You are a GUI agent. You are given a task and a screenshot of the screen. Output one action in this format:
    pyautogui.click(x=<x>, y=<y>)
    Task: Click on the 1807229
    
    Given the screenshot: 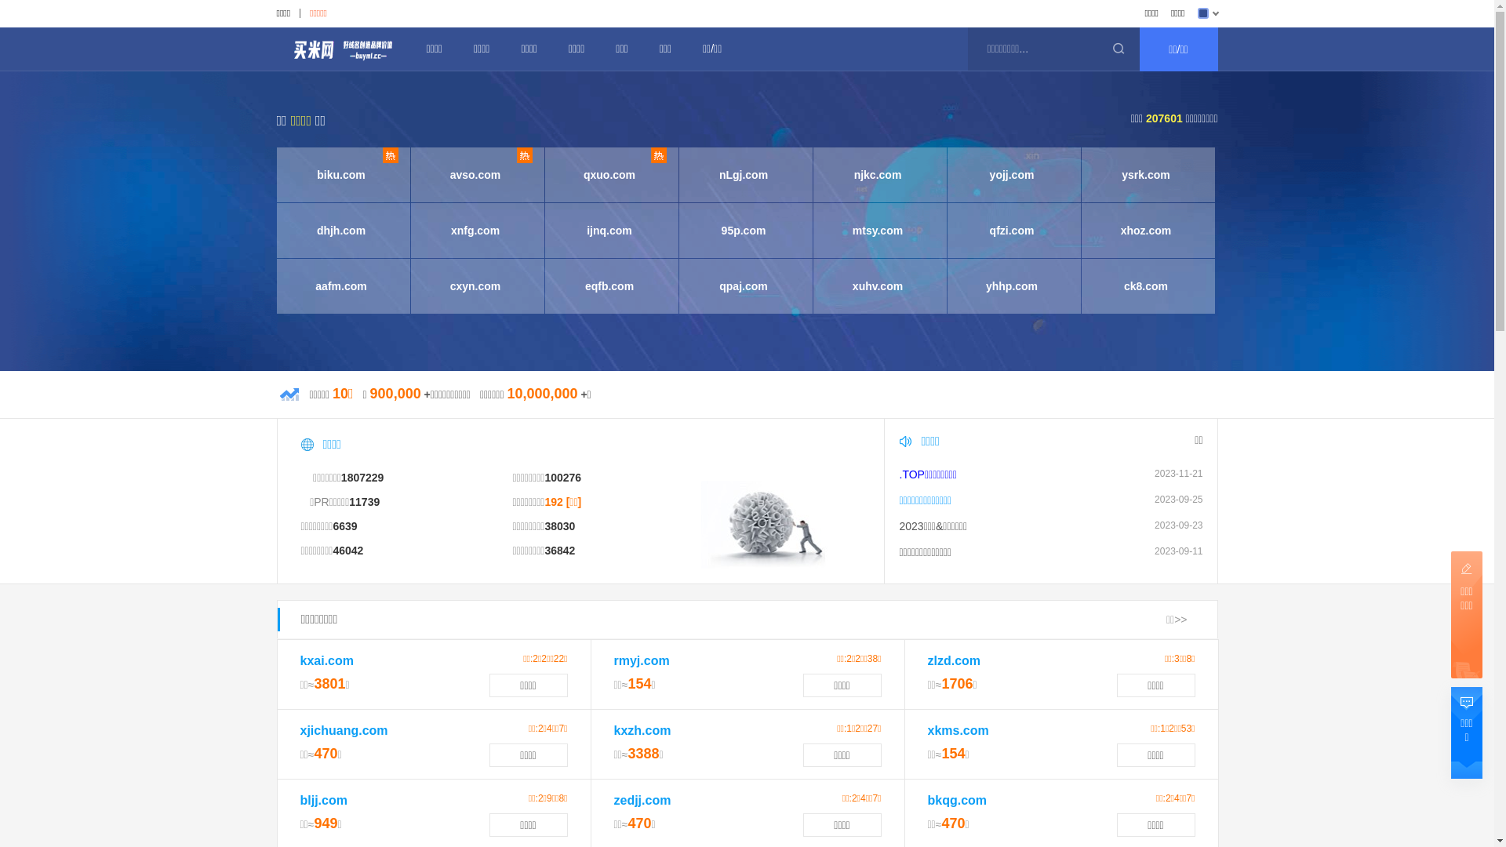 What is the action you would take?
    pyautogui.click(x=362, y=478)
    